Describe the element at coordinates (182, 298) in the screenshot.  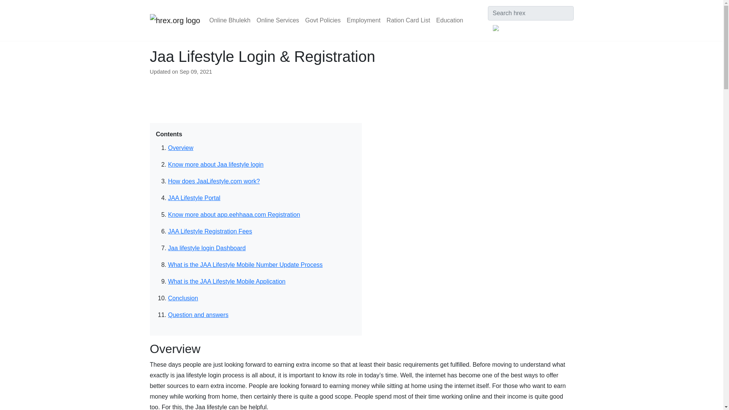
I see `Conclusion` at that location.